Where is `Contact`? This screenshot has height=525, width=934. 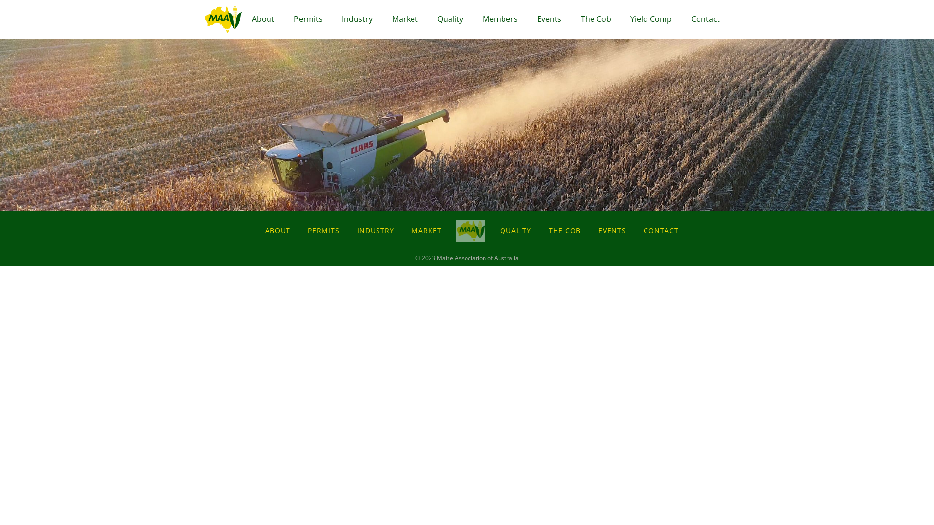 Contact is located at coordinates (705, 19).